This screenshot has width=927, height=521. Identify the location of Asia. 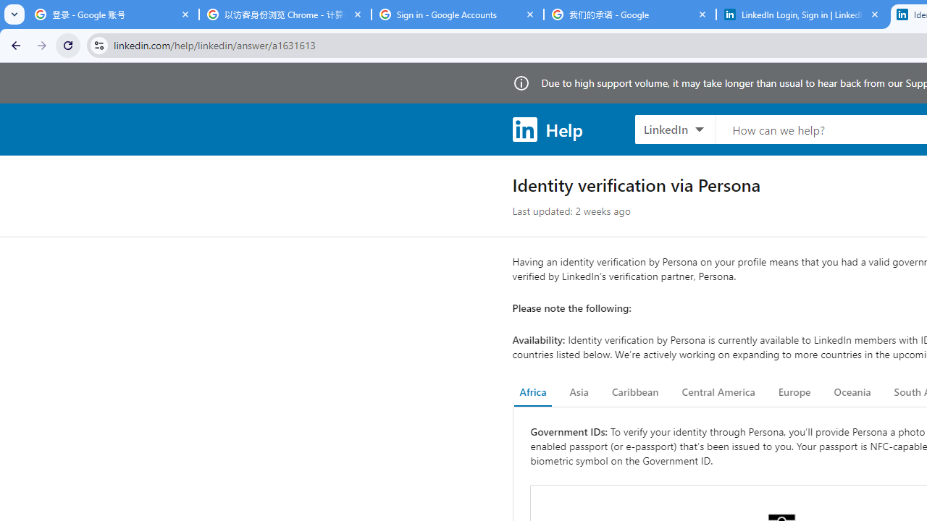
(579, 392).